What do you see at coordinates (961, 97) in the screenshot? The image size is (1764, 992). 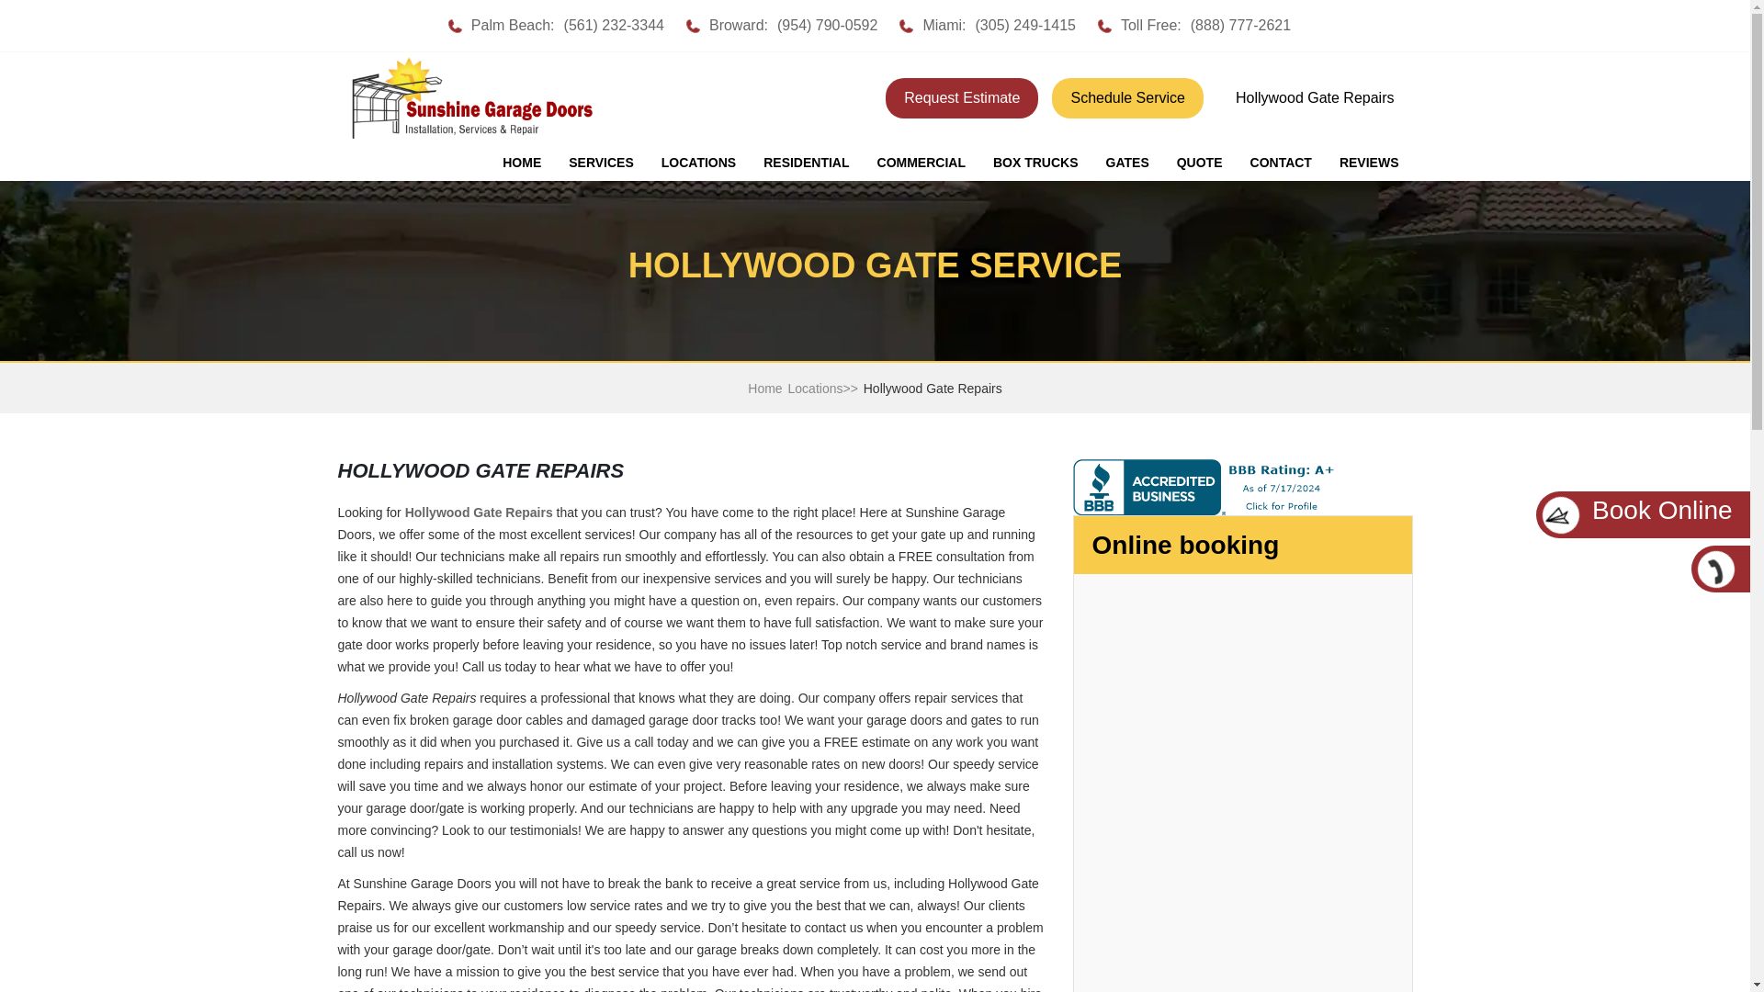 I see `Request Estimate` at bounding box center [961, 97].